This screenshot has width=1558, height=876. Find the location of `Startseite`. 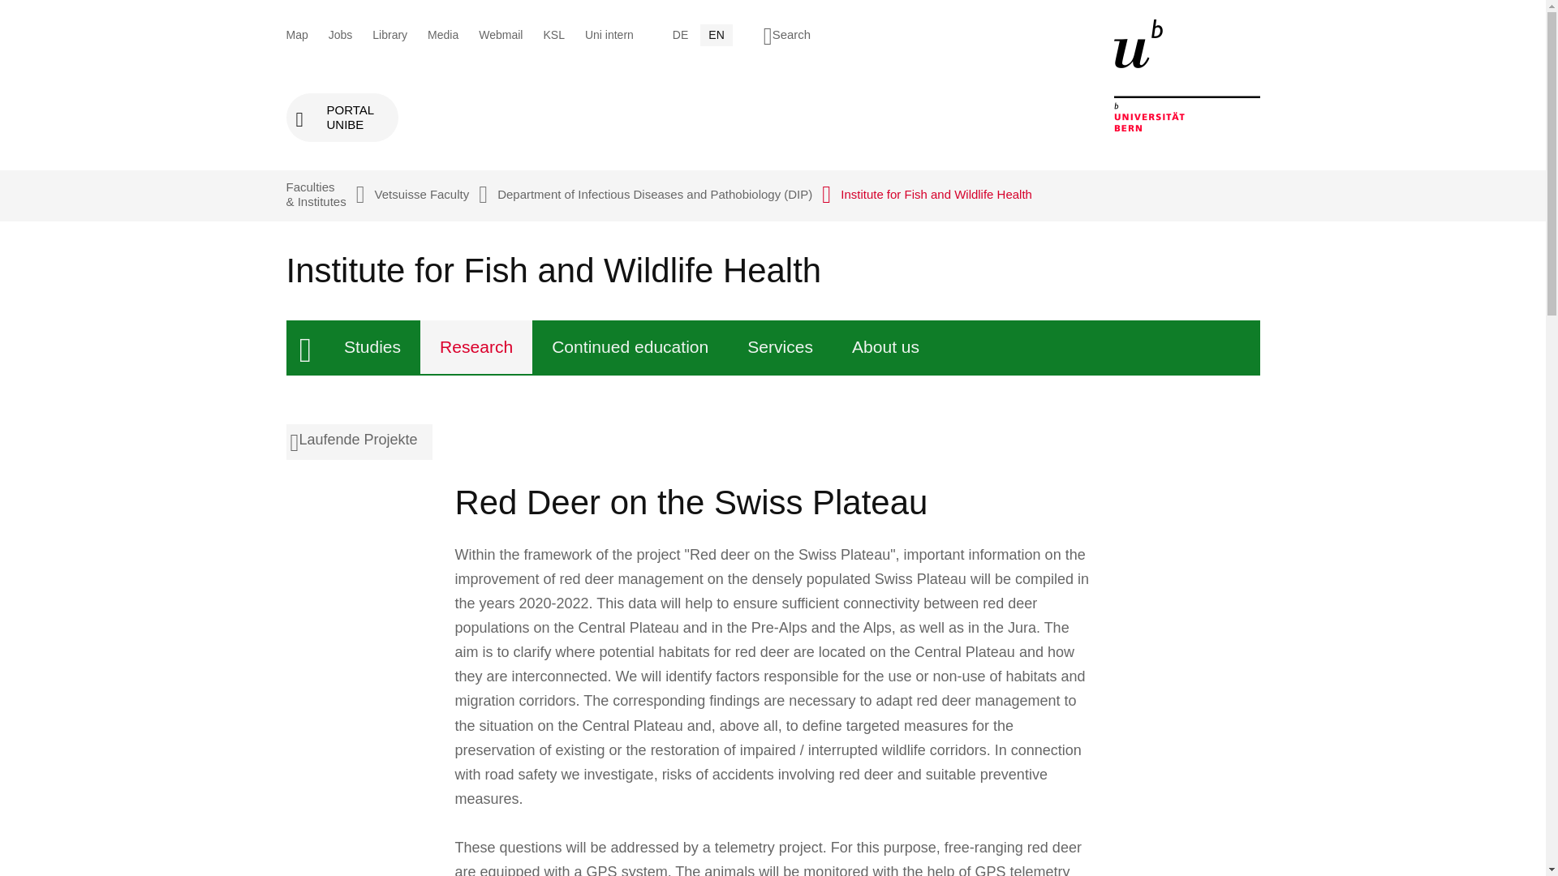

Startseite is located at coordinates (630, 347).